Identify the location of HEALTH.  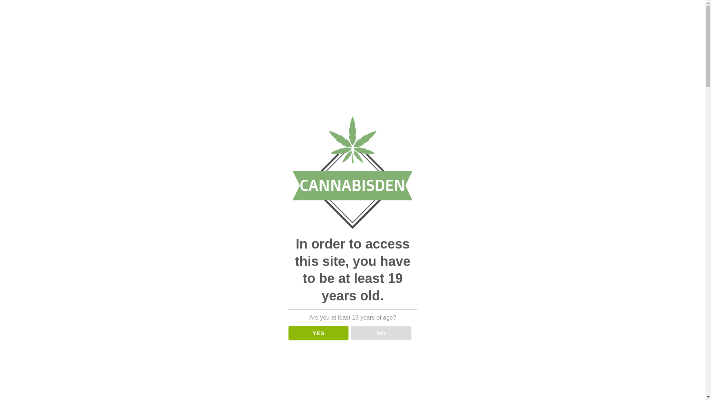
(287, 37).